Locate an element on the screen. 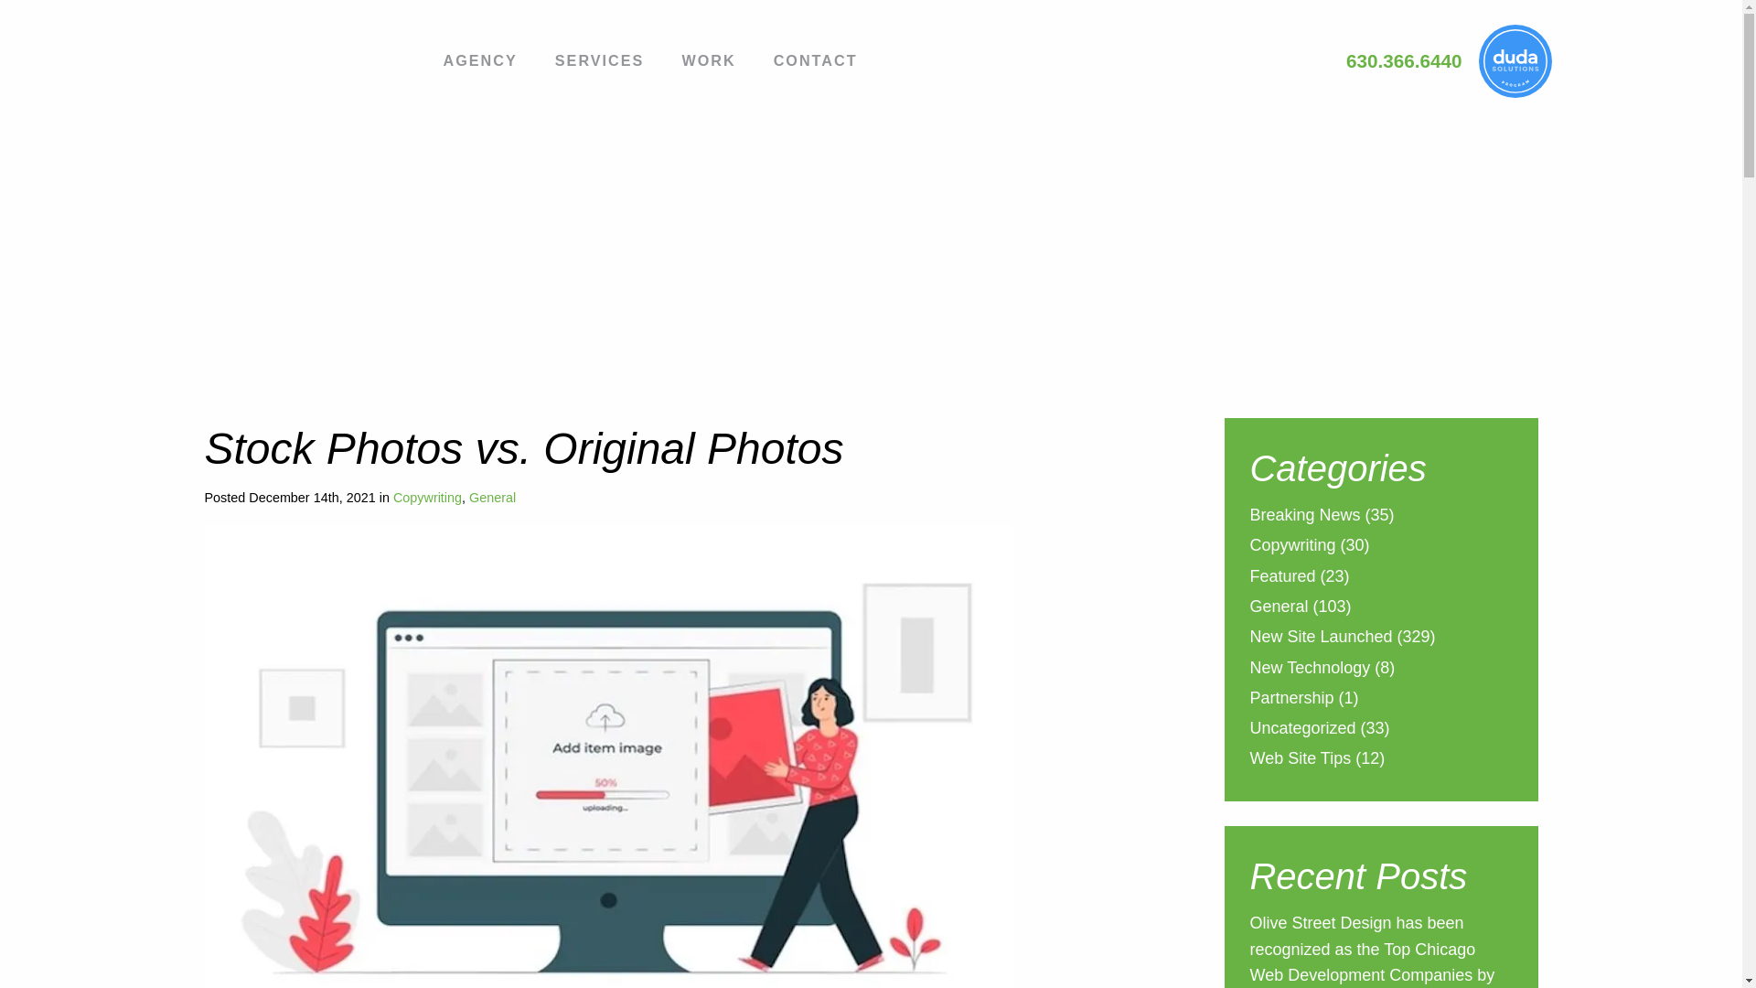  AGENCY is located at coordinates (479, 63).